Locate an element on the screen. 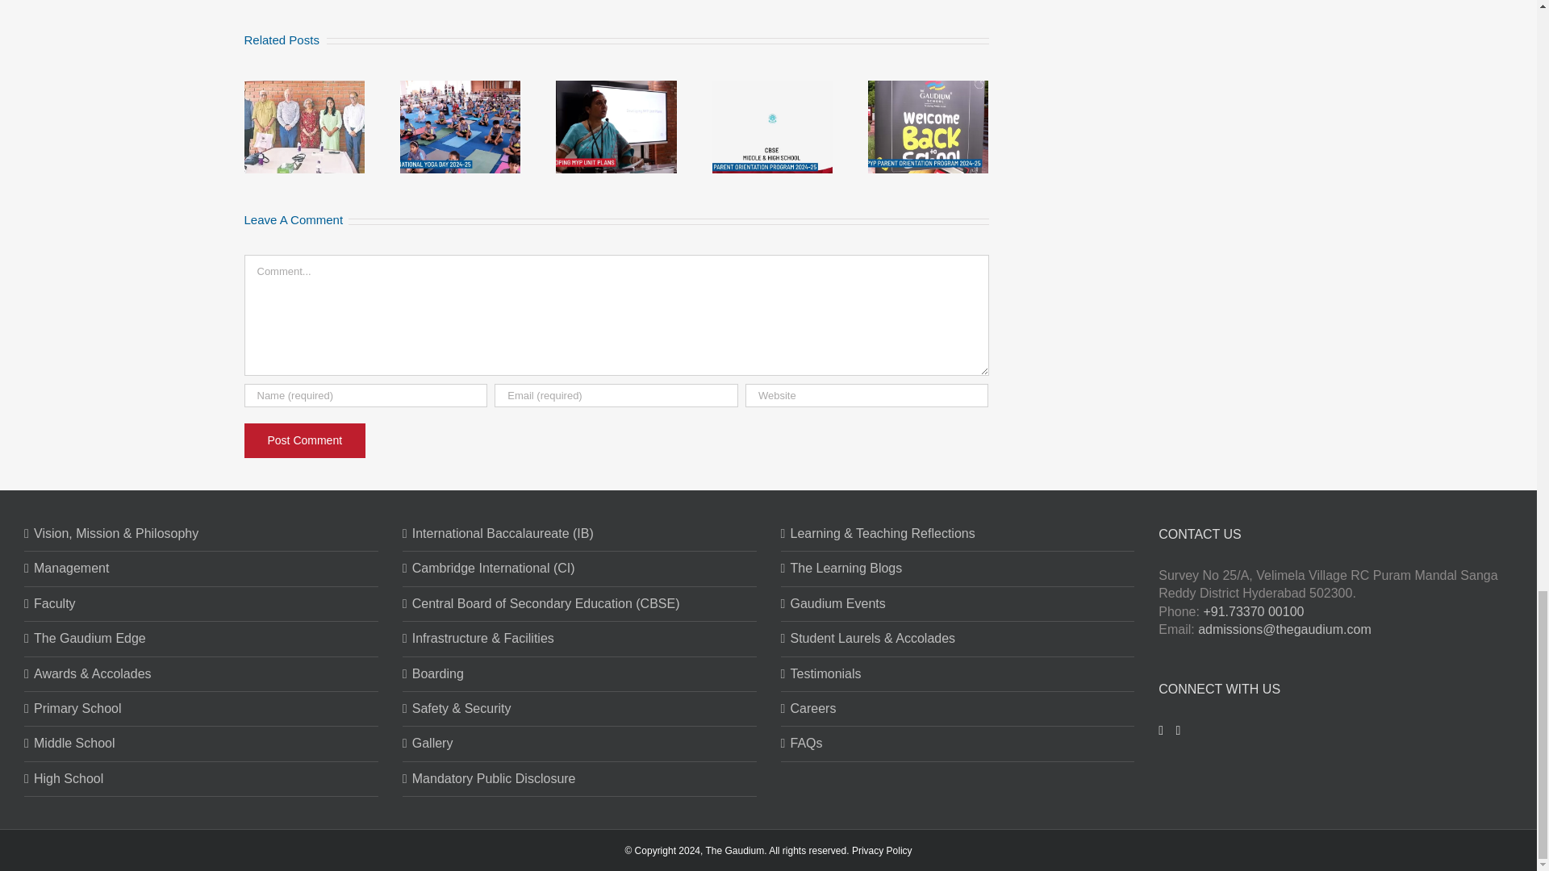 Image resolution: width=1549 pixels, height=871 pixels. Post Comment is located at coordinates (304, 440).